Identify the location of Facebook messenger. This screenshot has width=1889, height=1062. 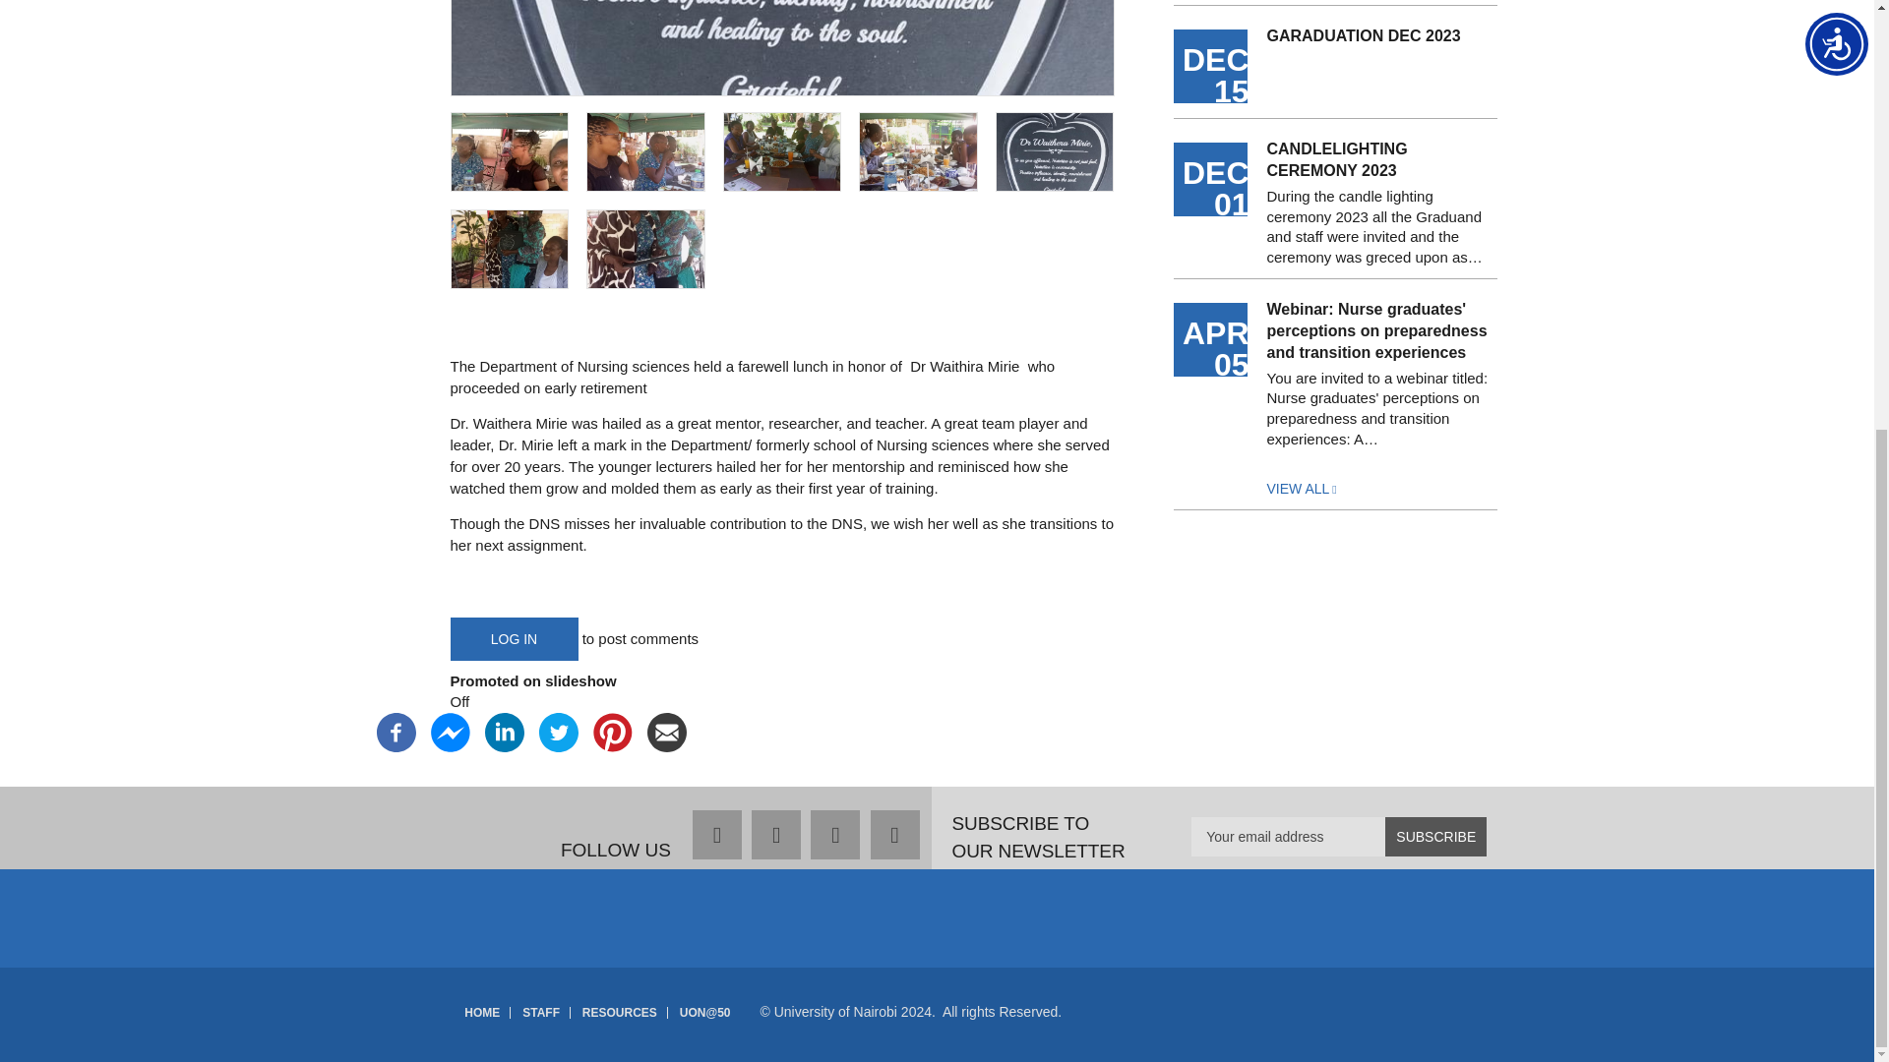
(451, 731).